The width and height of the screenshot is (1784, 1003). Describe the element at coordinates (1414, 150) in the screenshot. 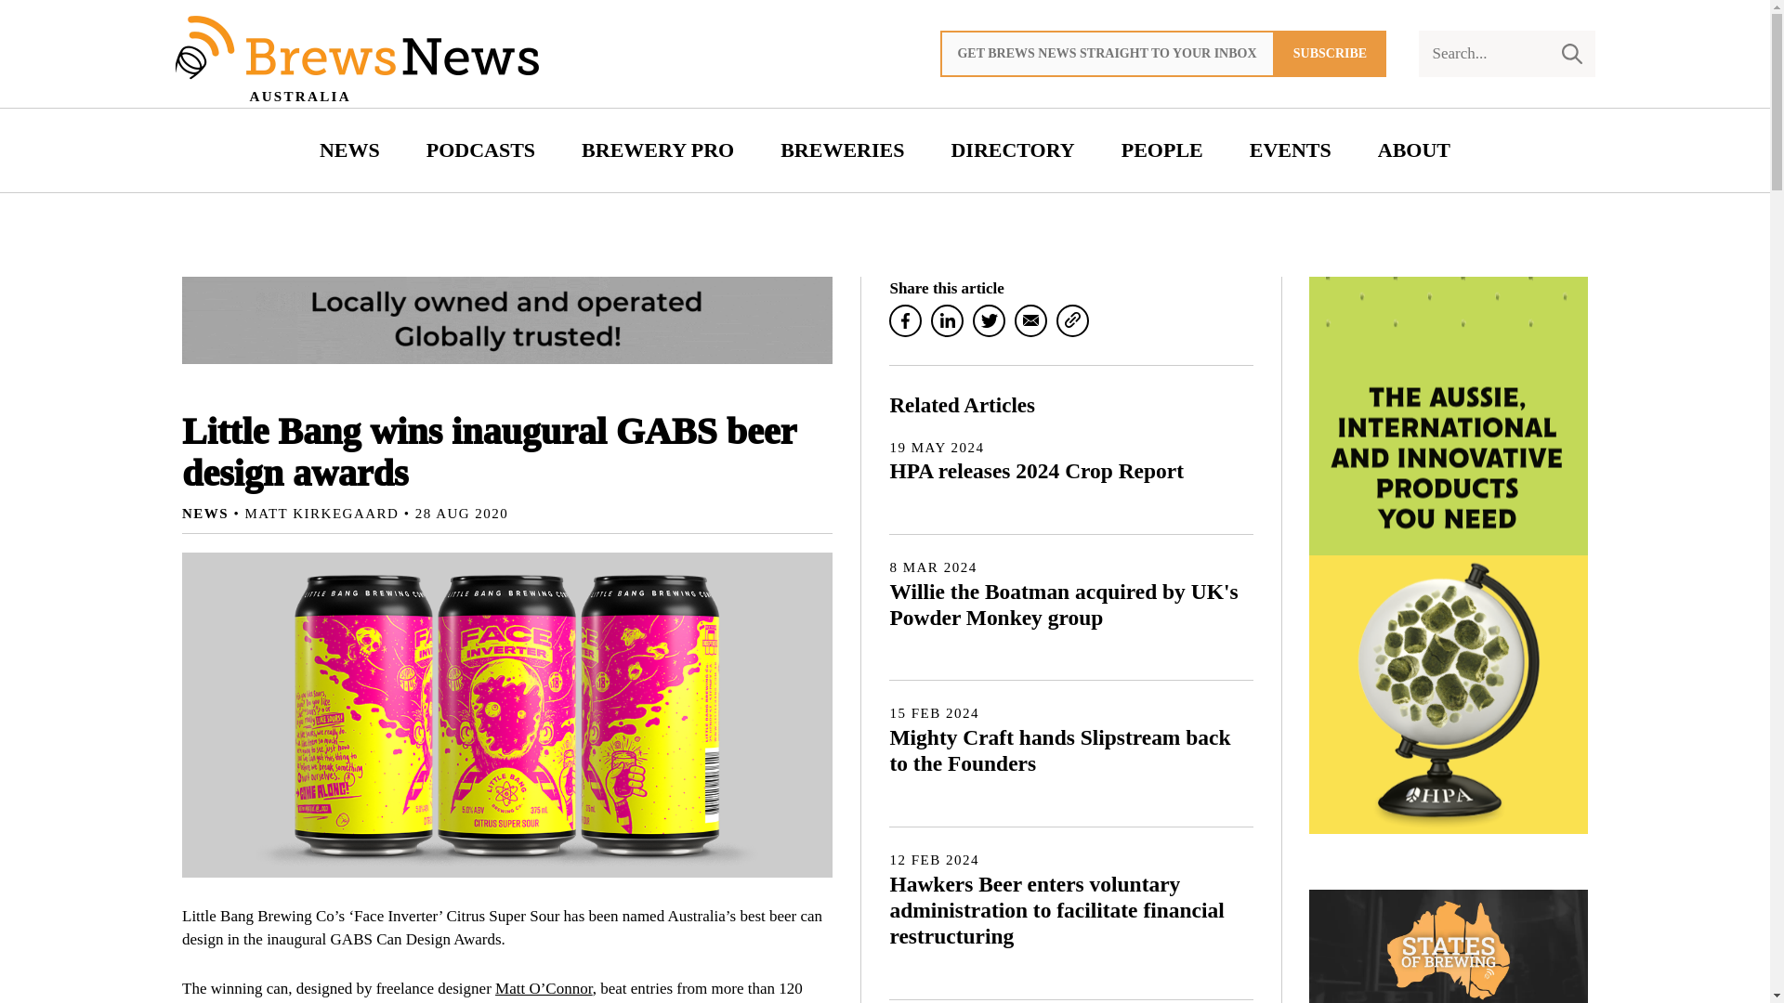

I see `ABOUT` at that location.